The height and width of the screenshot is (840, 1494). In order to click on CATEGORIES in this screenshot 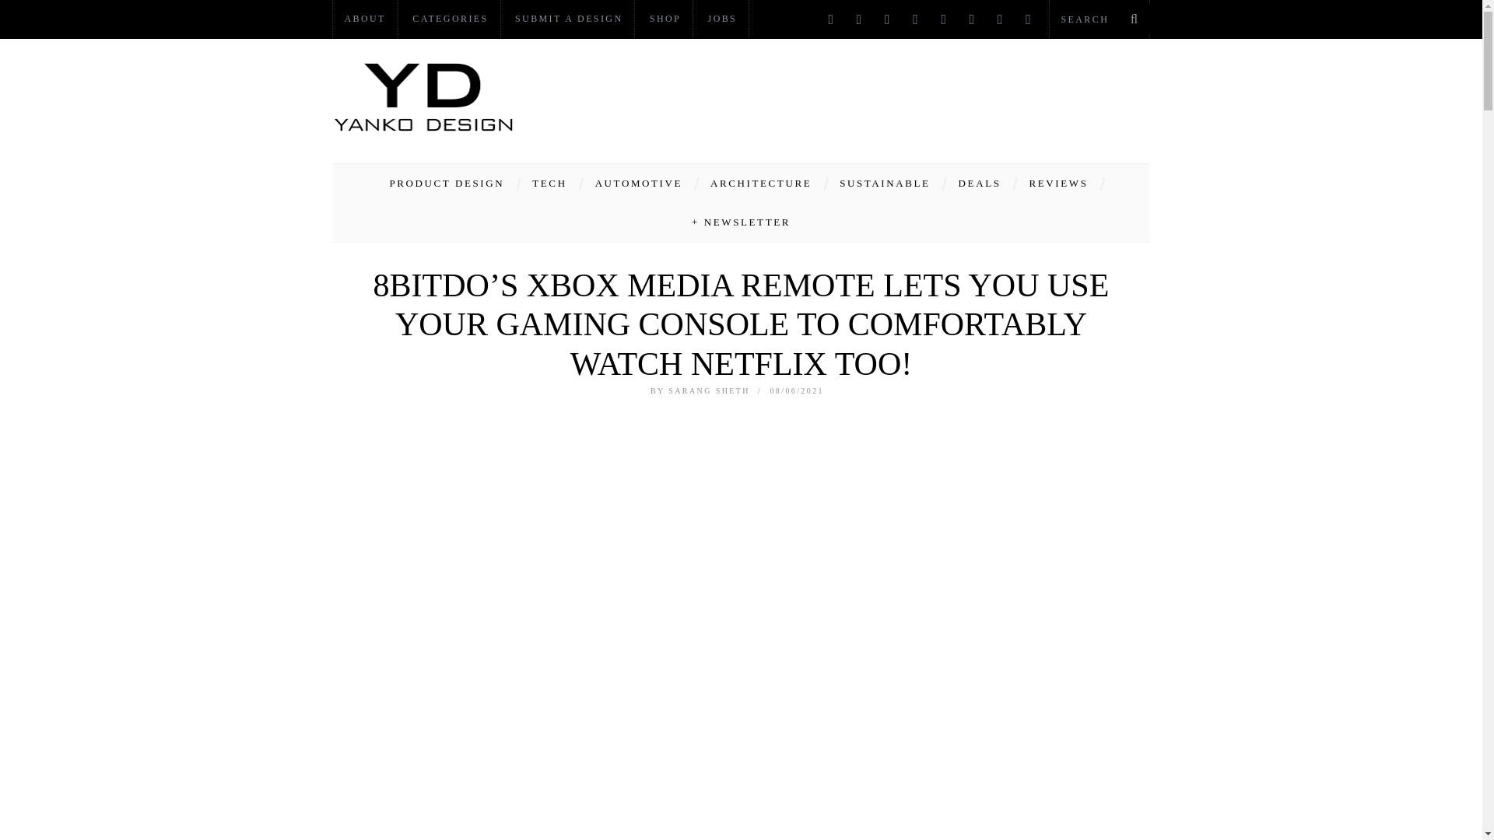, I will do `click(450, 19)`.